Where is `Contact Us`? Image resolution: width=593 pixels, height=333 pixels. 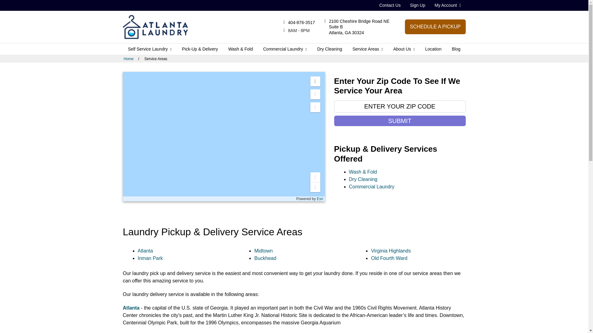
Contact Us is located at coordinates (390, 5).